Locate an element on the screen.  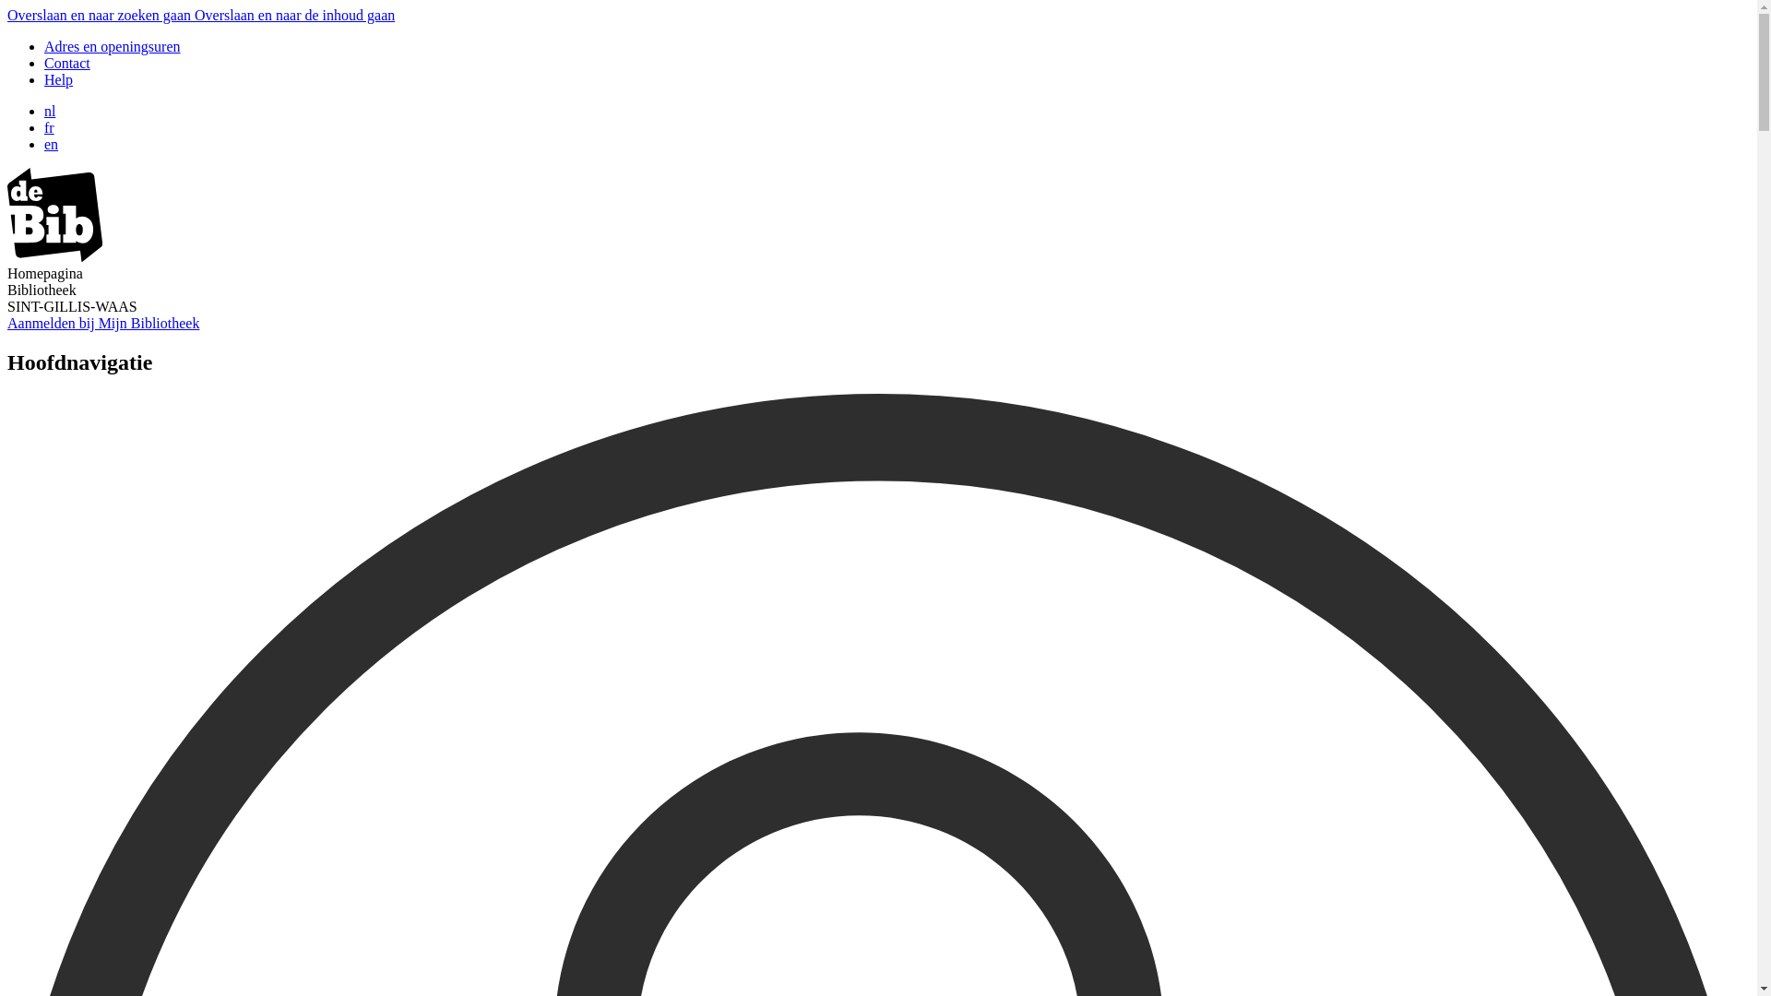
fr is located at coordinates (50, 127).